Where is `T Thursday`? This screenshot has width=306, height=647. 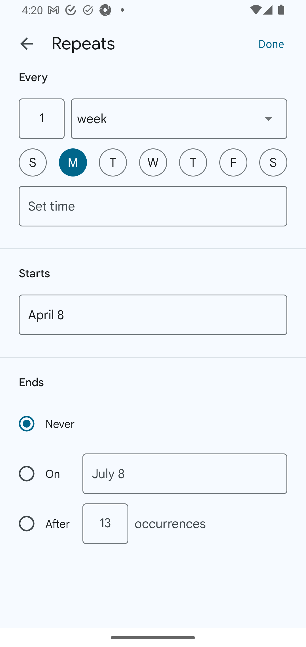 T Thursday is located at coordinates (193, 162).